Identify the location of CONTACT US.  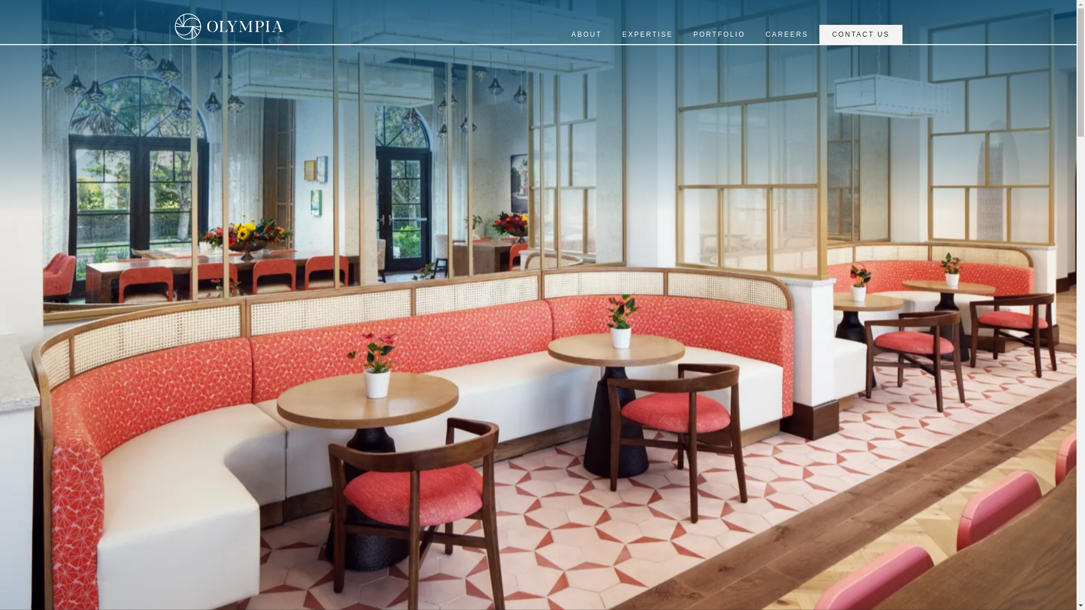
(860, 34).